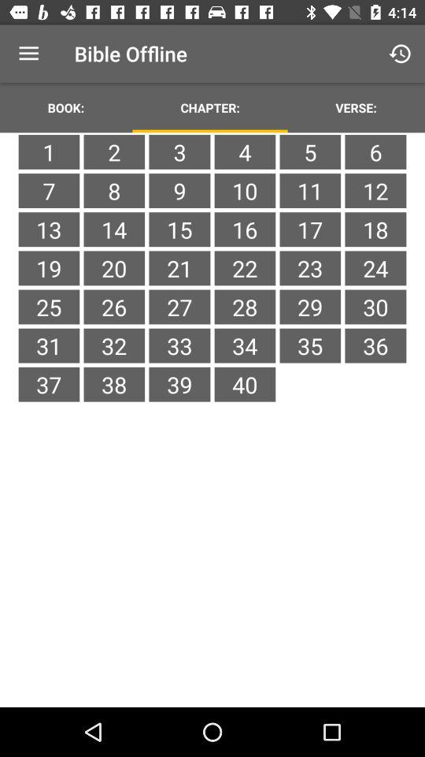  What do you see at coordinates (245, 345) in the screenshot?
I see `click item above 39` at bounding box center [245, 345].